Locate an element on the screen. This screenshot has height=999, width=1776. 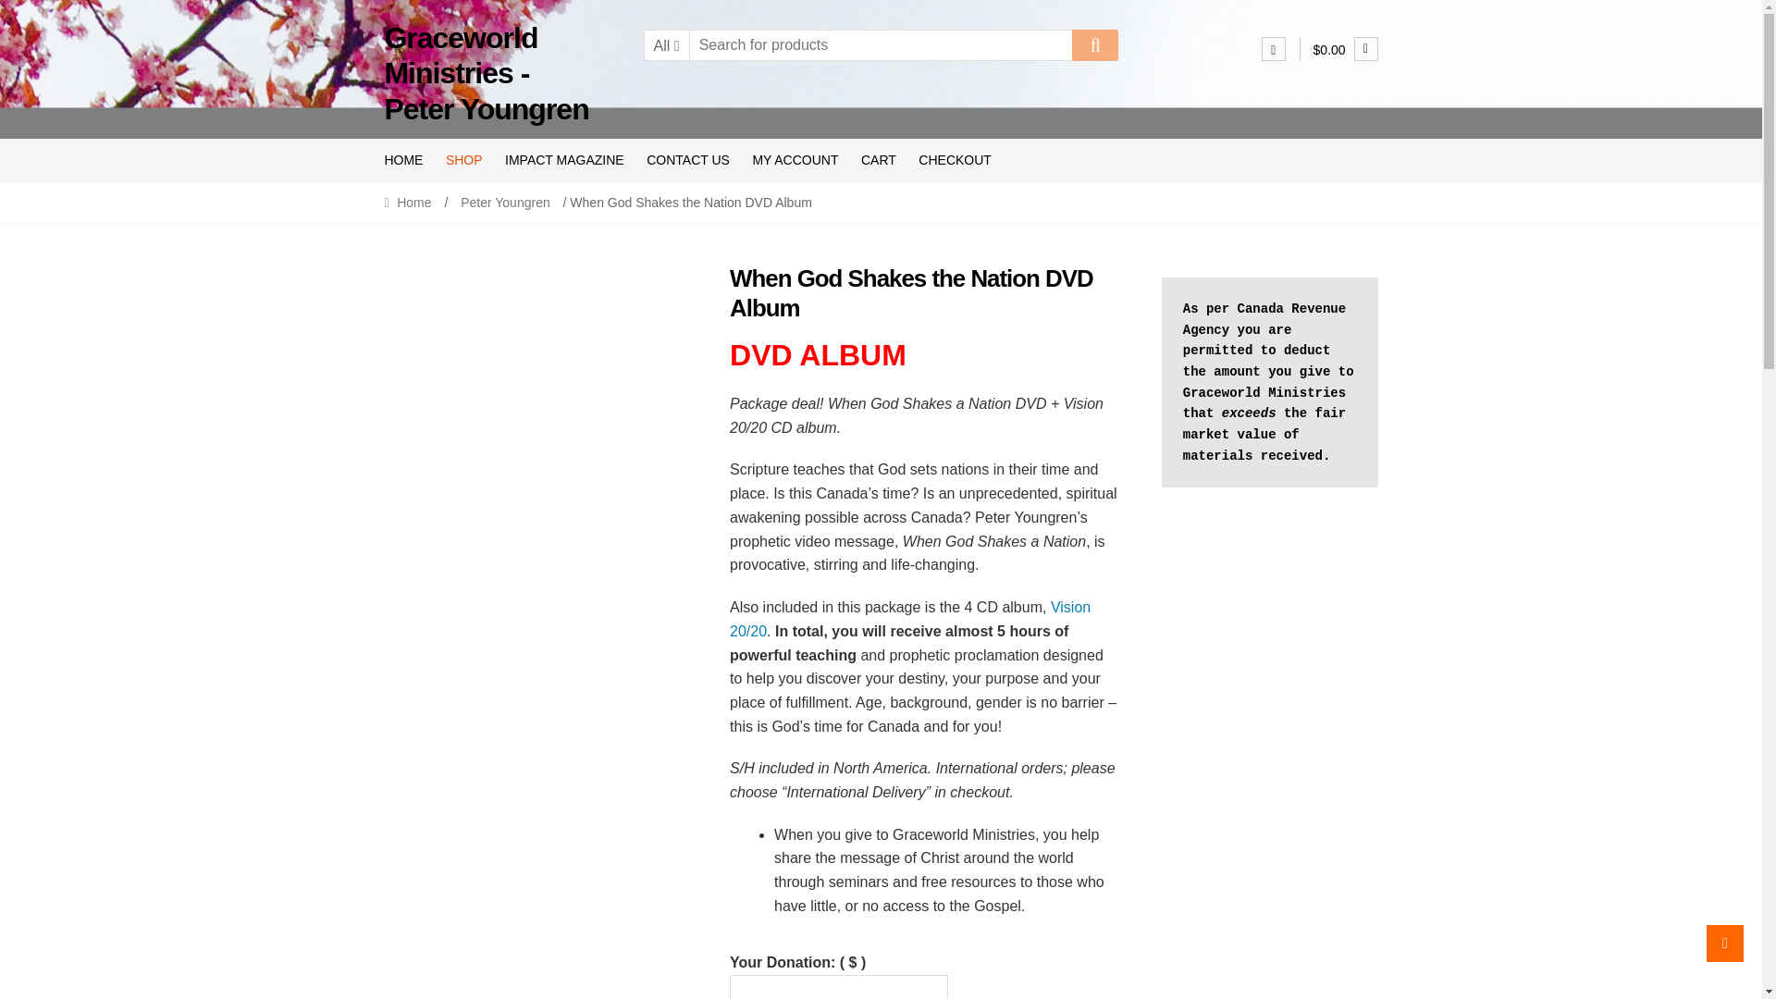
View your shopping cart is located at coordinates (1345, 50).